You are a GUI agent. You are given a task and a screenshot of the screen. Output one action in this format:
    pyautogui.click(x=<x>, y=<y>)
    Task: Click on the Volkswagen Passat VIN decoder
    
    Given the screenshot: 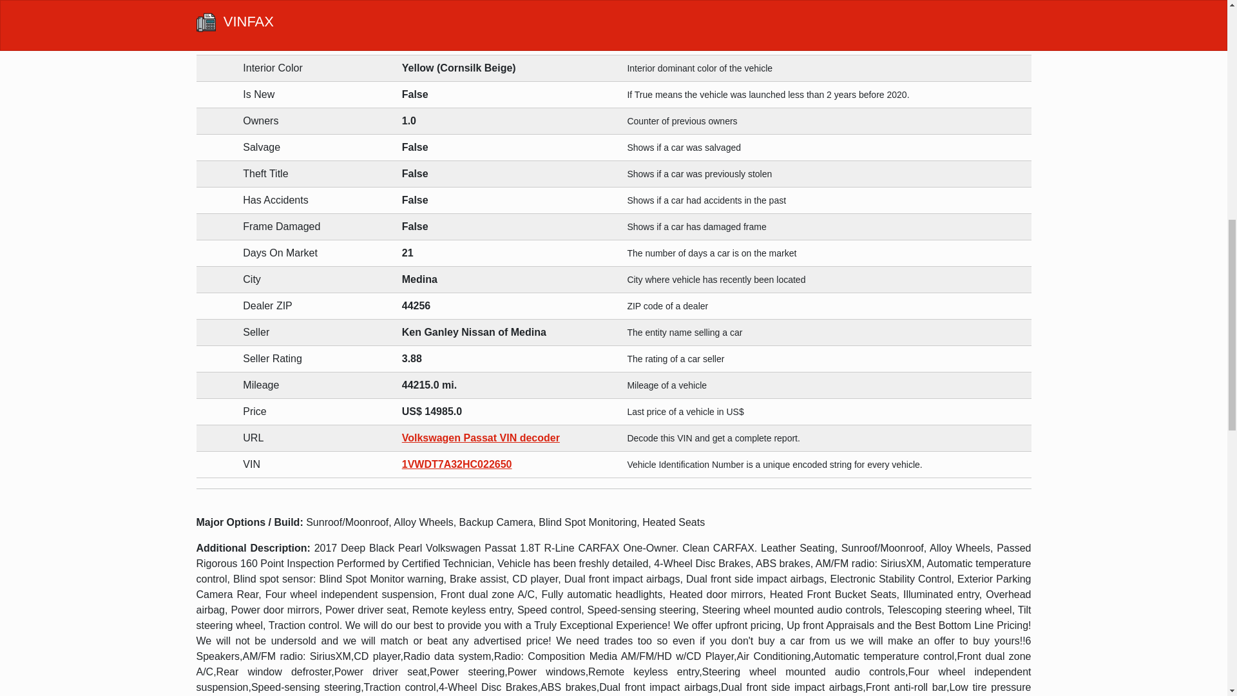 What is the action you would take?
    pyautogui.click(x=481, y=437)
    